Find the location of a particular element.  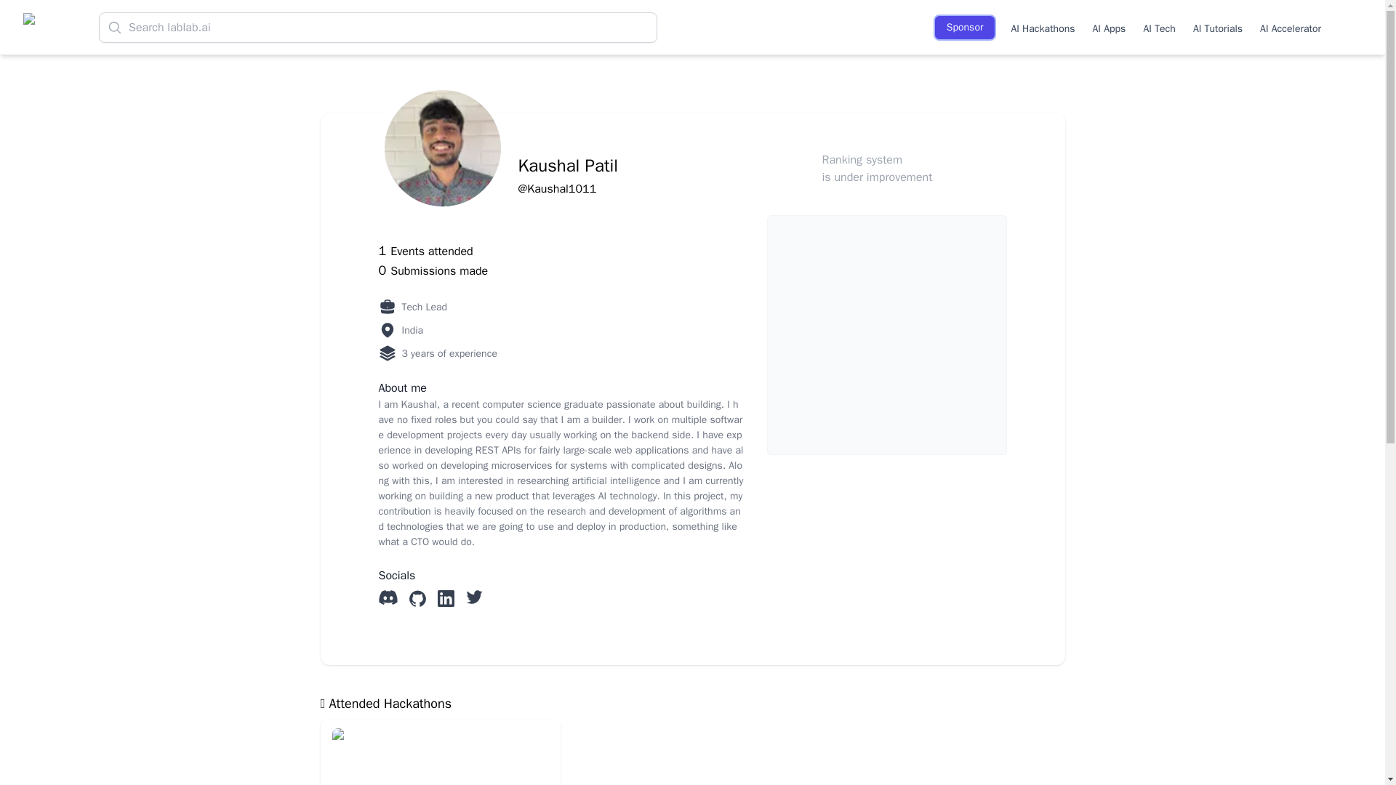

AI Hackathons is located at coordinates (1043, 27).